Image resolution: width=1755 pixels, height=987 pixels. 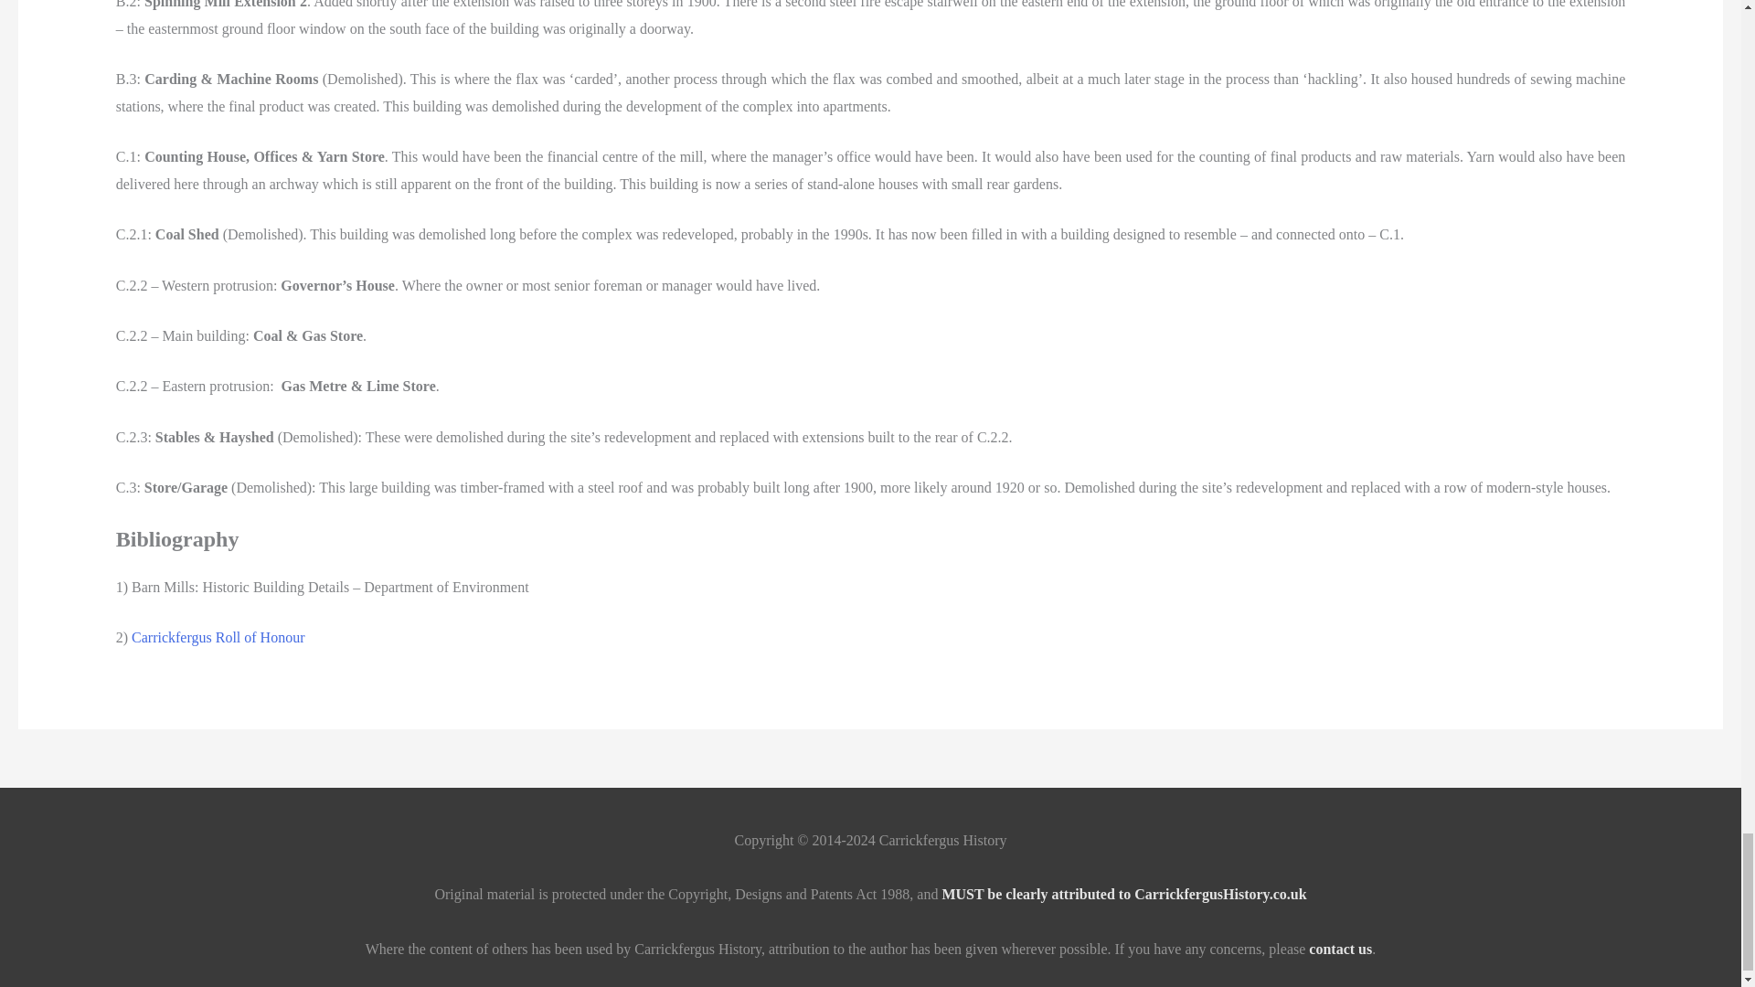 What do you see at coordinates (218, 638) in the screenshot?
I see `Carrickfergus Roll of Honour` at bounding box center [218, 638].